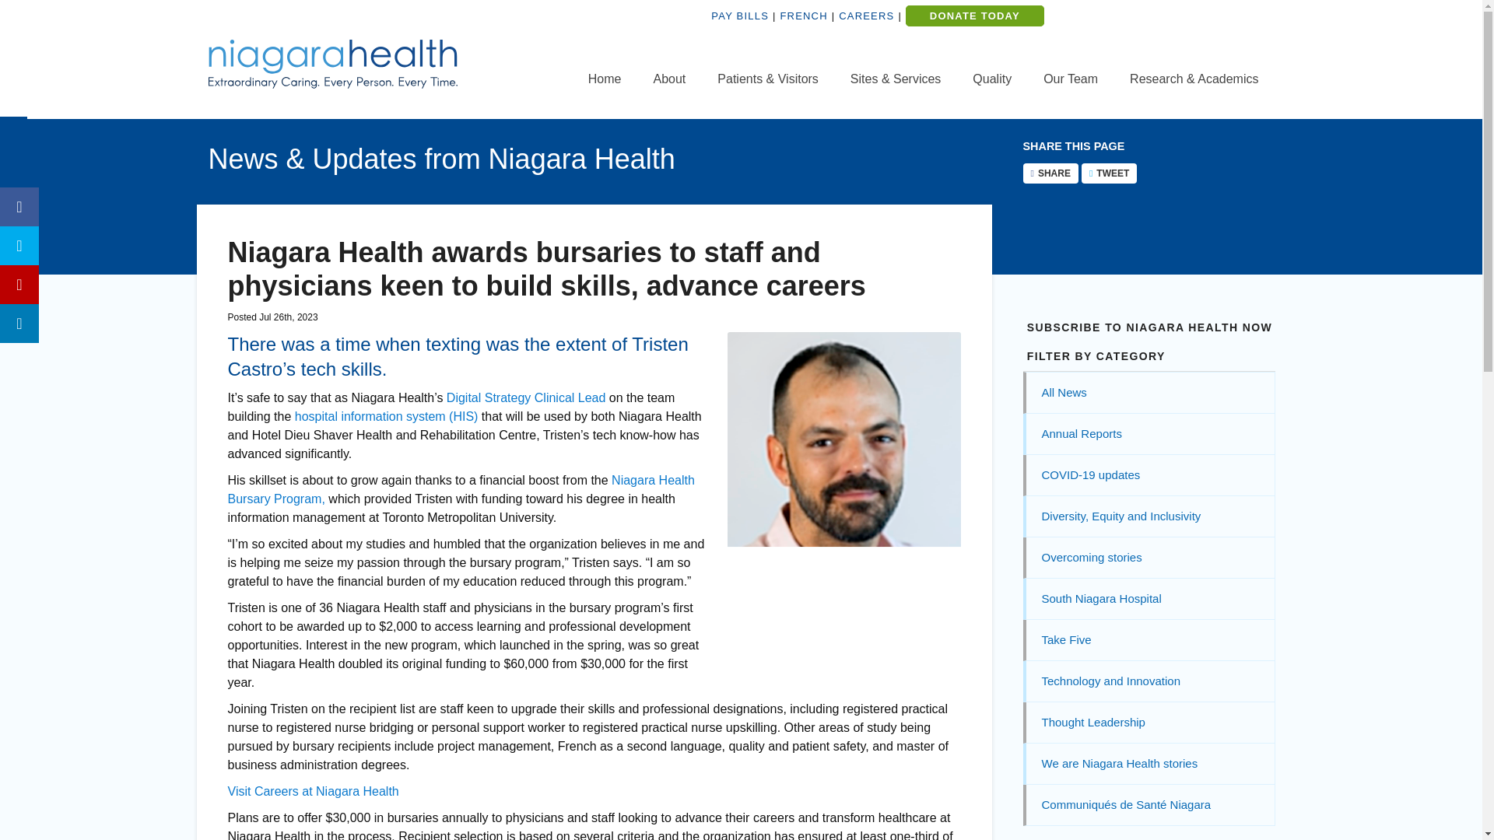 The height and width of the screenshot is (840, 1494). I want to click on CAREERS, so click(865, 16).